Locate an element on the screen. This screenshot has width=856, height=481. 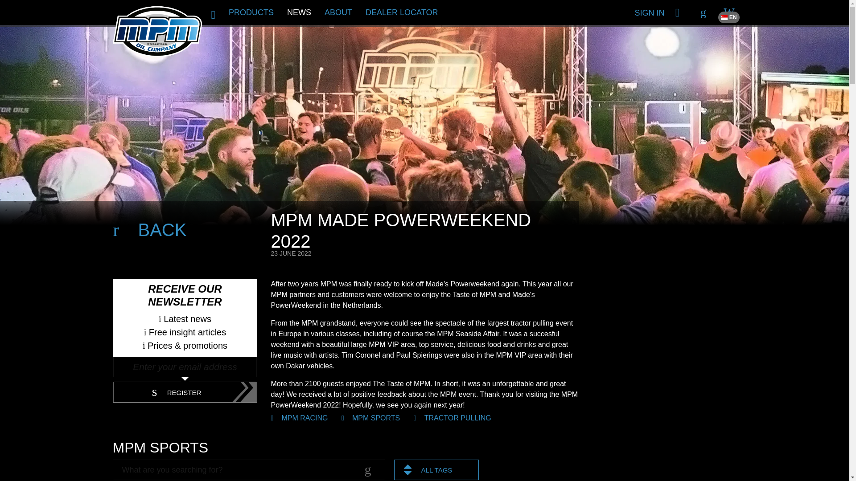
DEALER LOCATOR is located at coordinates (401, 12).